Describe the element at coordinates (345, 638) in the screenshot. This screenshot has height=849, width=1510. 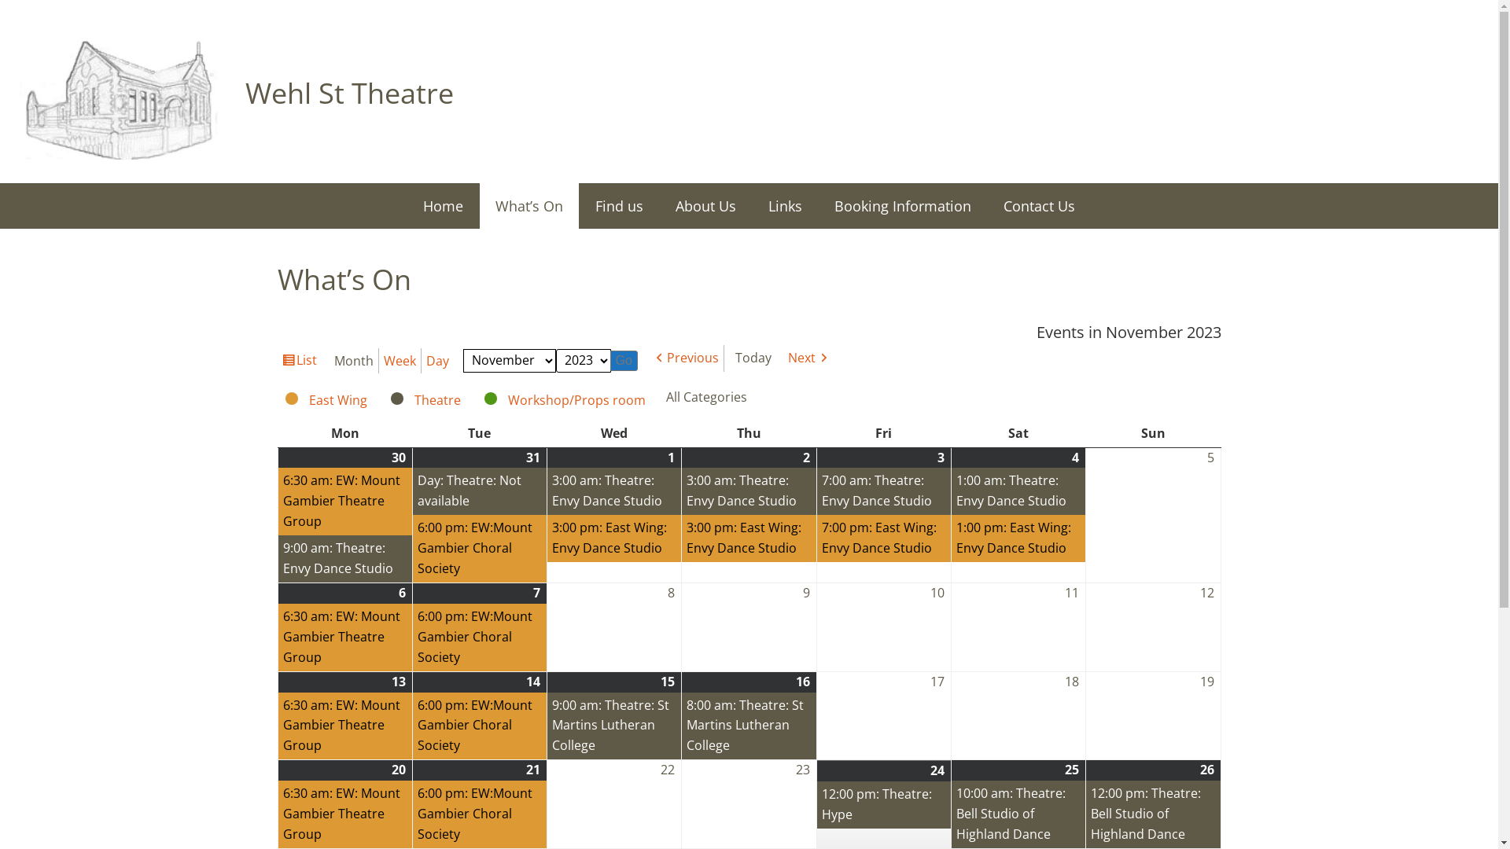
I see `6:30 am: EW: Mount Gambier Theatre Group` at that location.